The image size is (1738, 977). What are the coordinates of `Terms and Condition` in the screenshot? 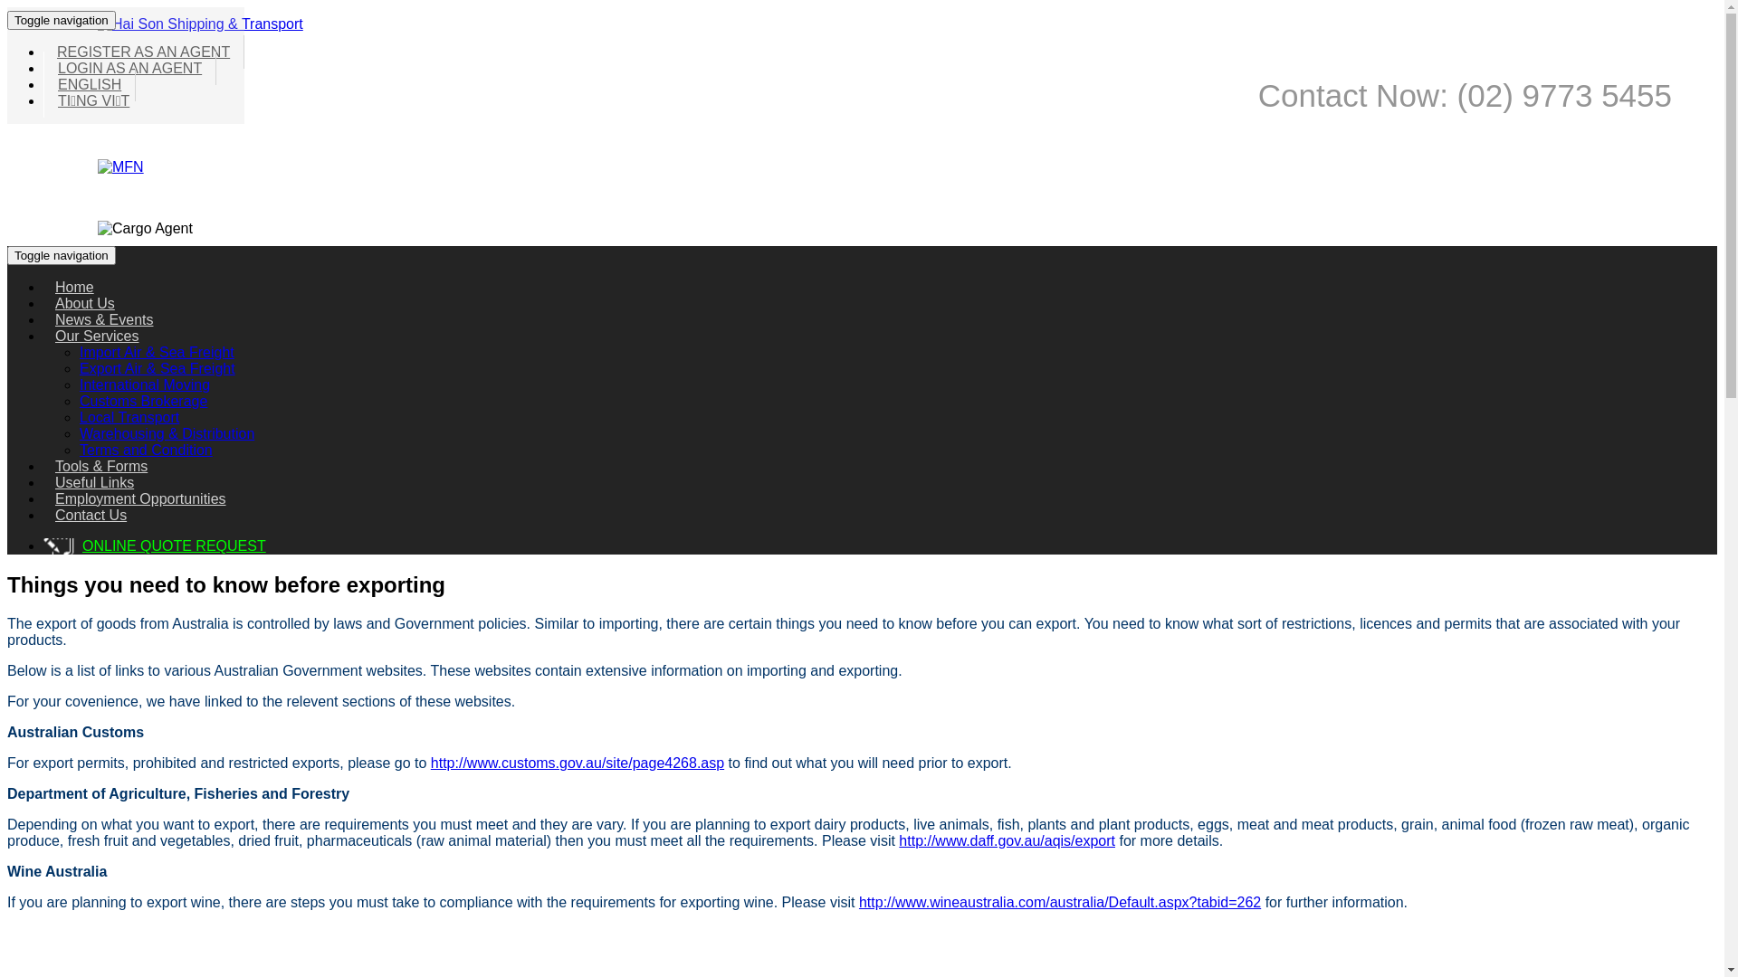 It's located at (147, 451).